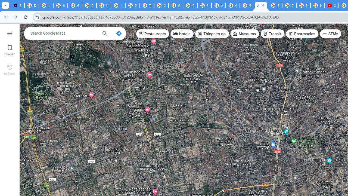  What do you see at coordinates (331, 34) in the screenshot?
I see `ATMs` at bounding box center [331, 34].